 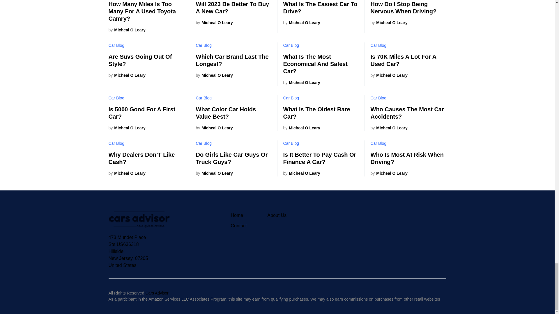 What do you see at coordinates (301, 173) in the screenshot?
I see `View all posts by Micheal O Leary` at bounding box center [301, 173].